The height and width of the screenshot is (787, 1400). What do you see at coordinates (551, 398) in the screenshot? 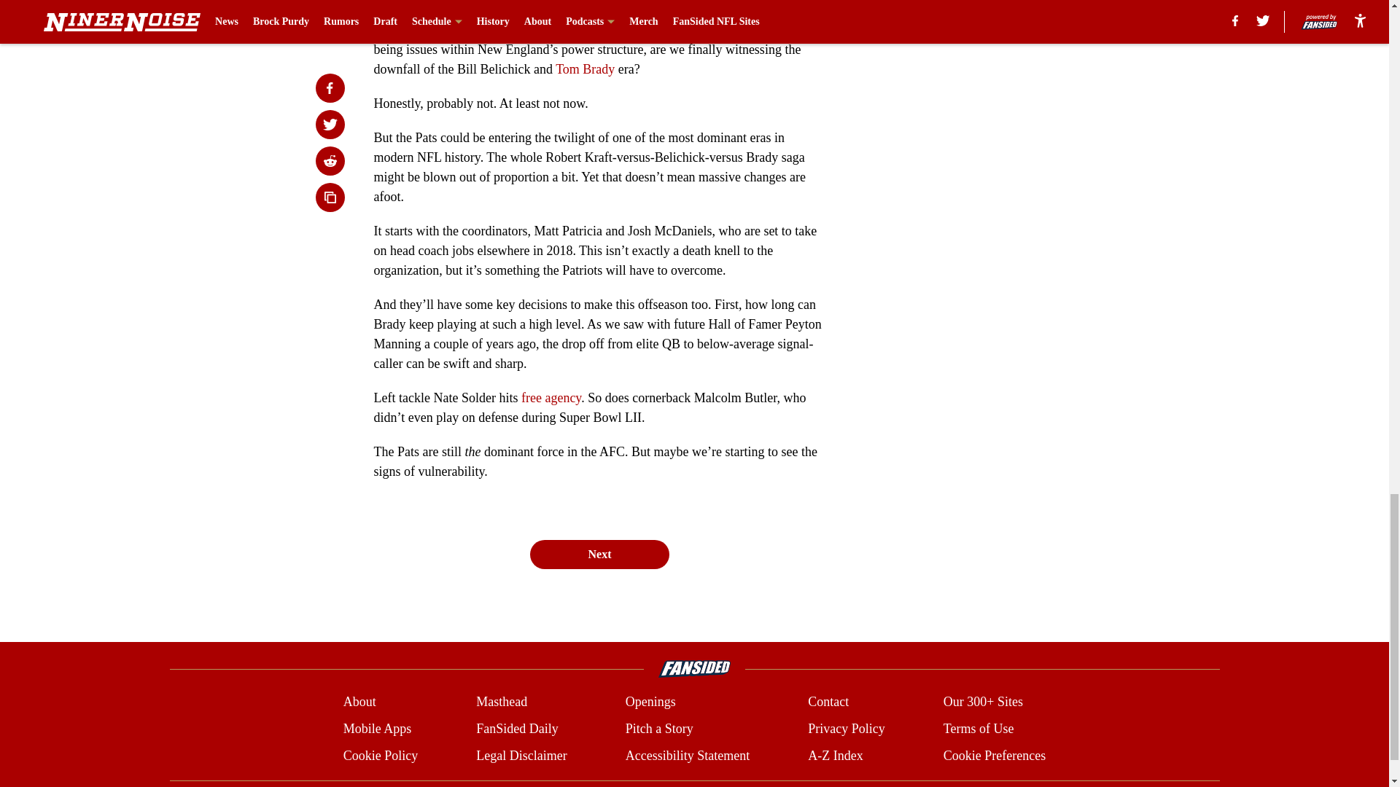
I see `free agency` at bounding box center [551, 398].